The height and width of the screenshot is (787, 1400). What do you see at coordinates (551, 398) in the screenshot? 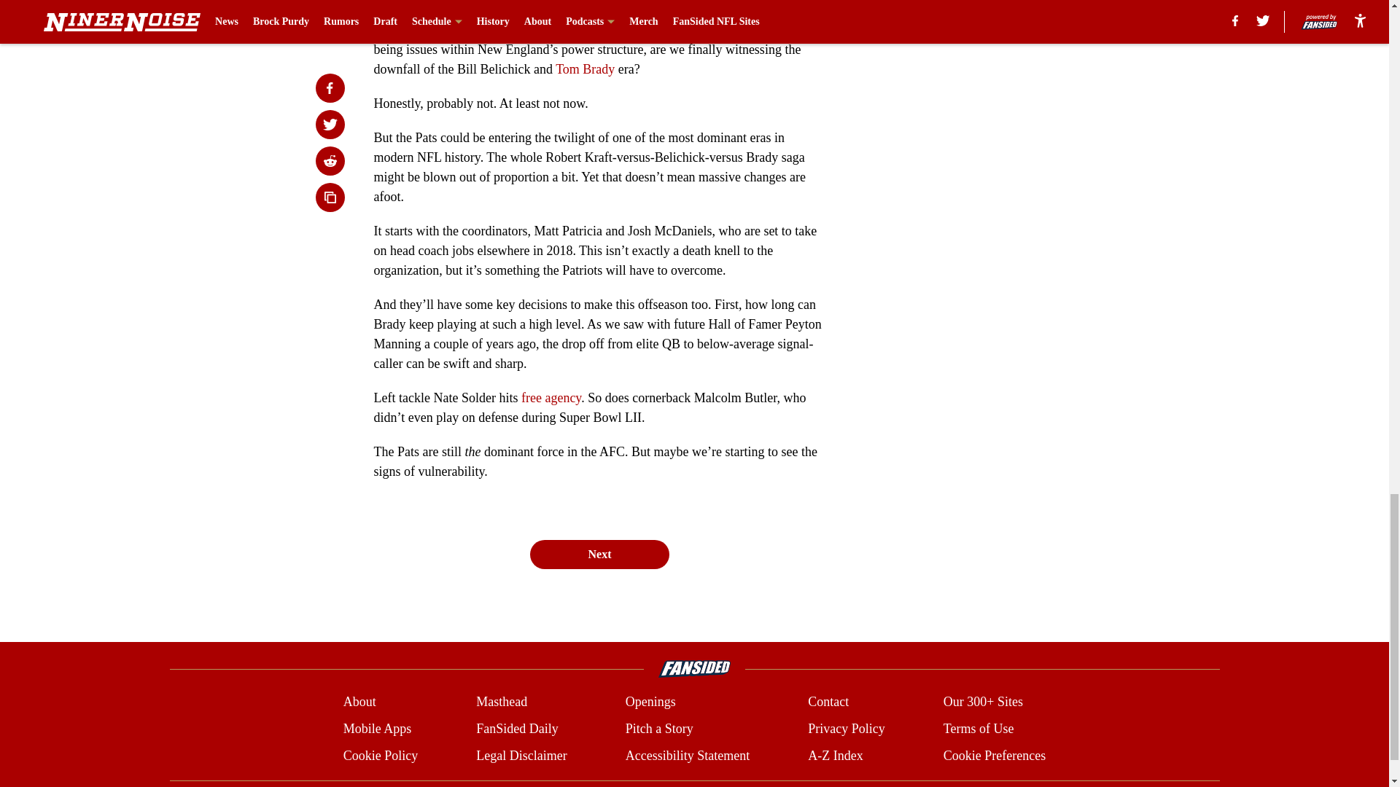
I see `free agency` at bounding box center [551, 398].